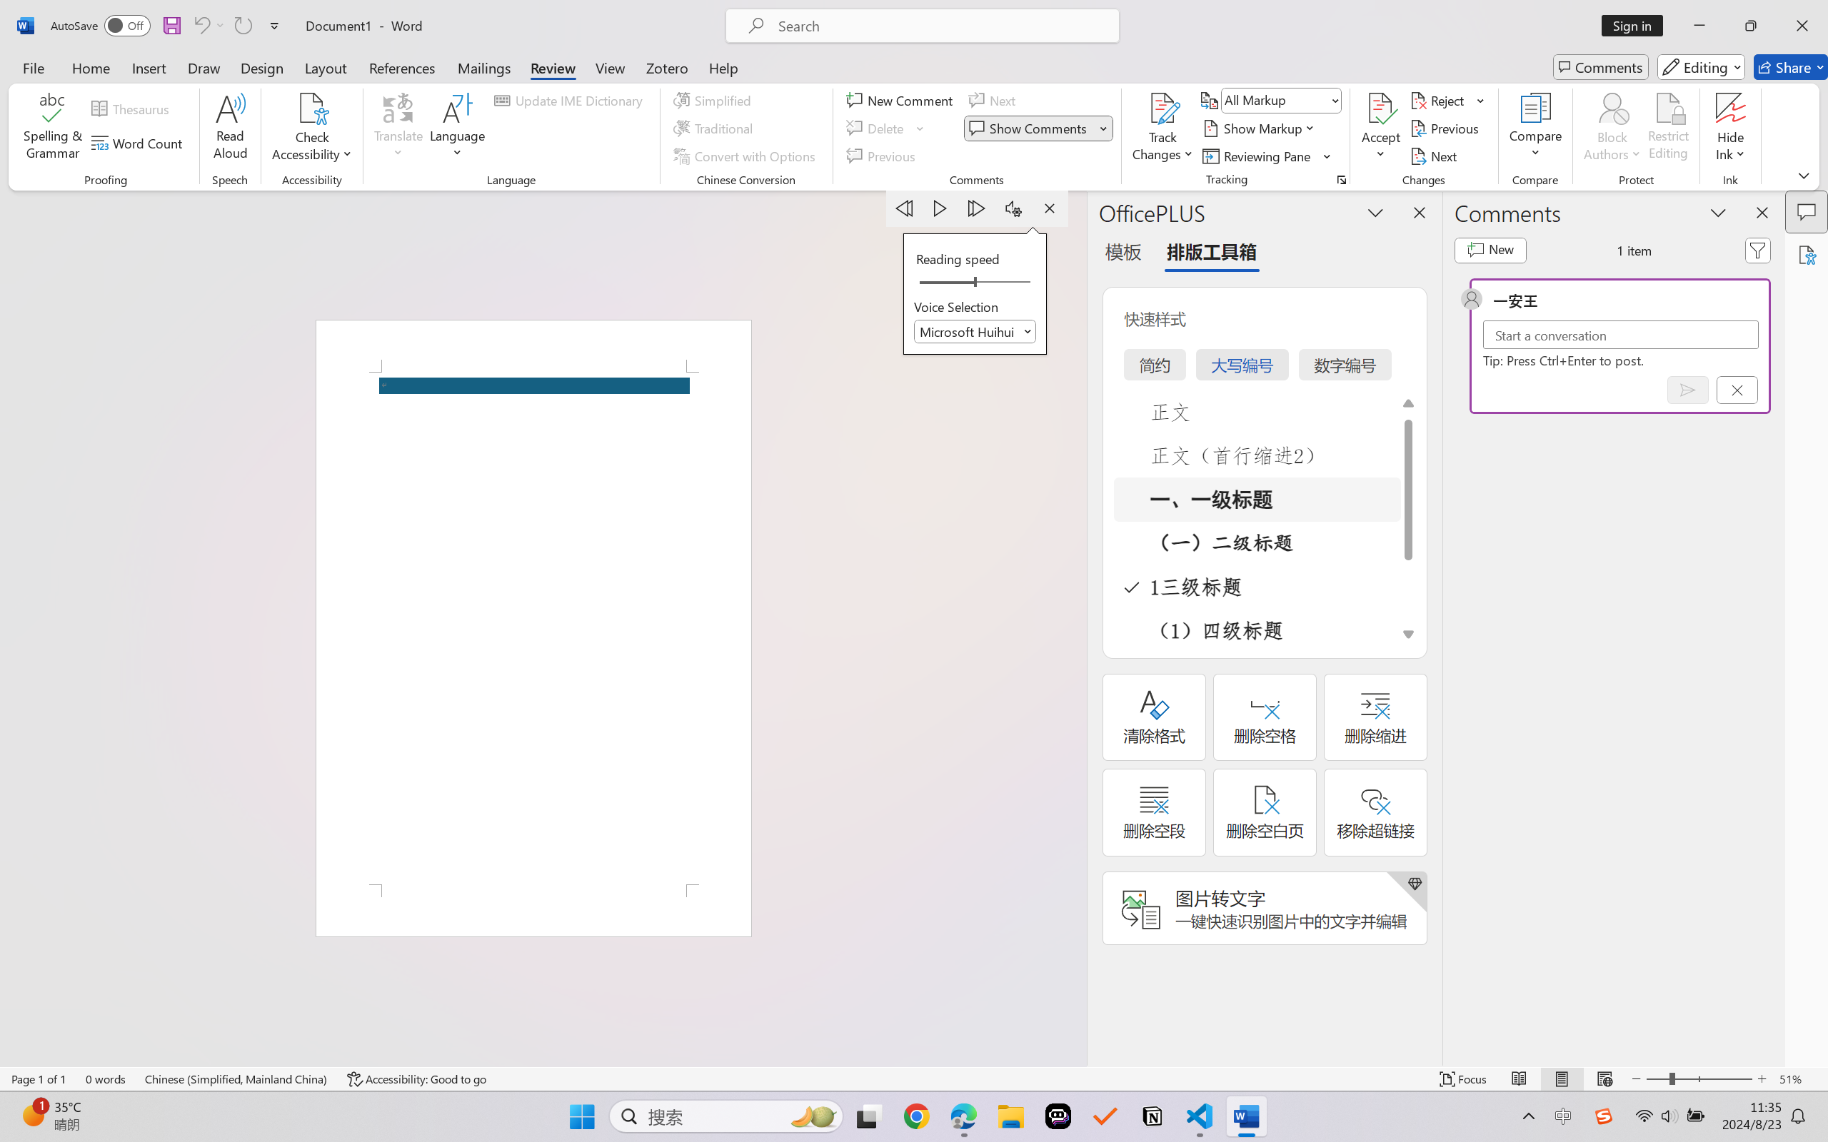  I want to click on Stop, so click(1049, 208).